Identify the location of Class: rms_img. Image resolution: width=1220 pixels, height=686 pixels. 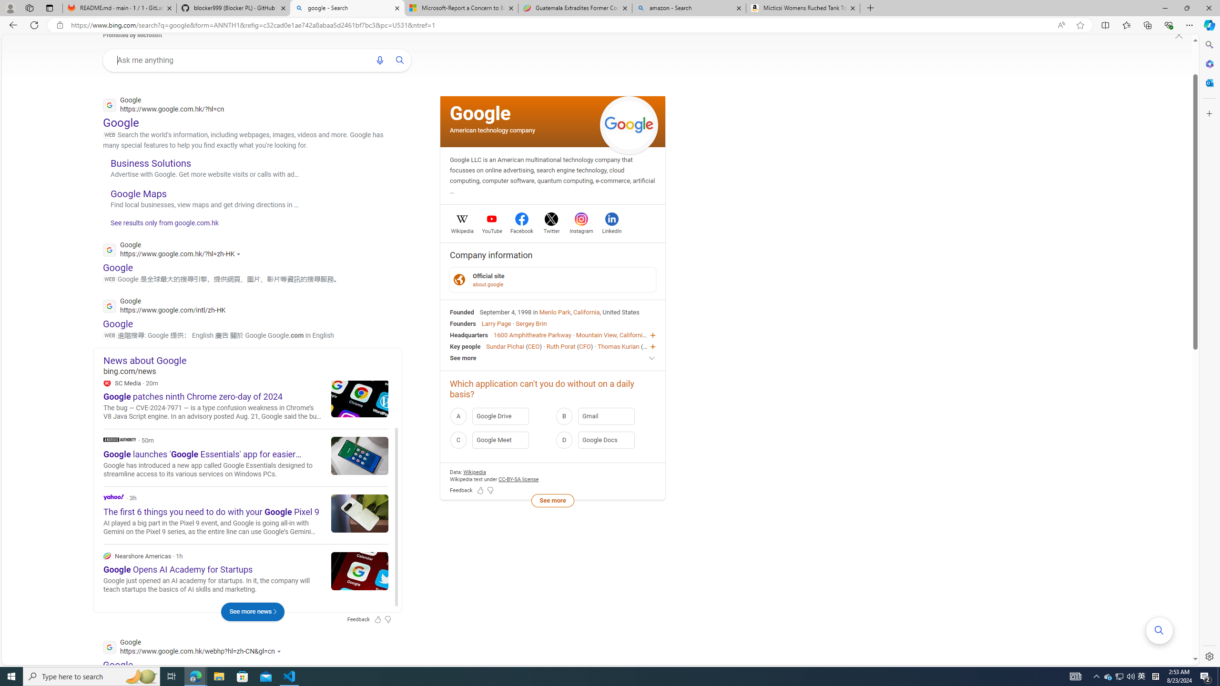
(1179, 35).